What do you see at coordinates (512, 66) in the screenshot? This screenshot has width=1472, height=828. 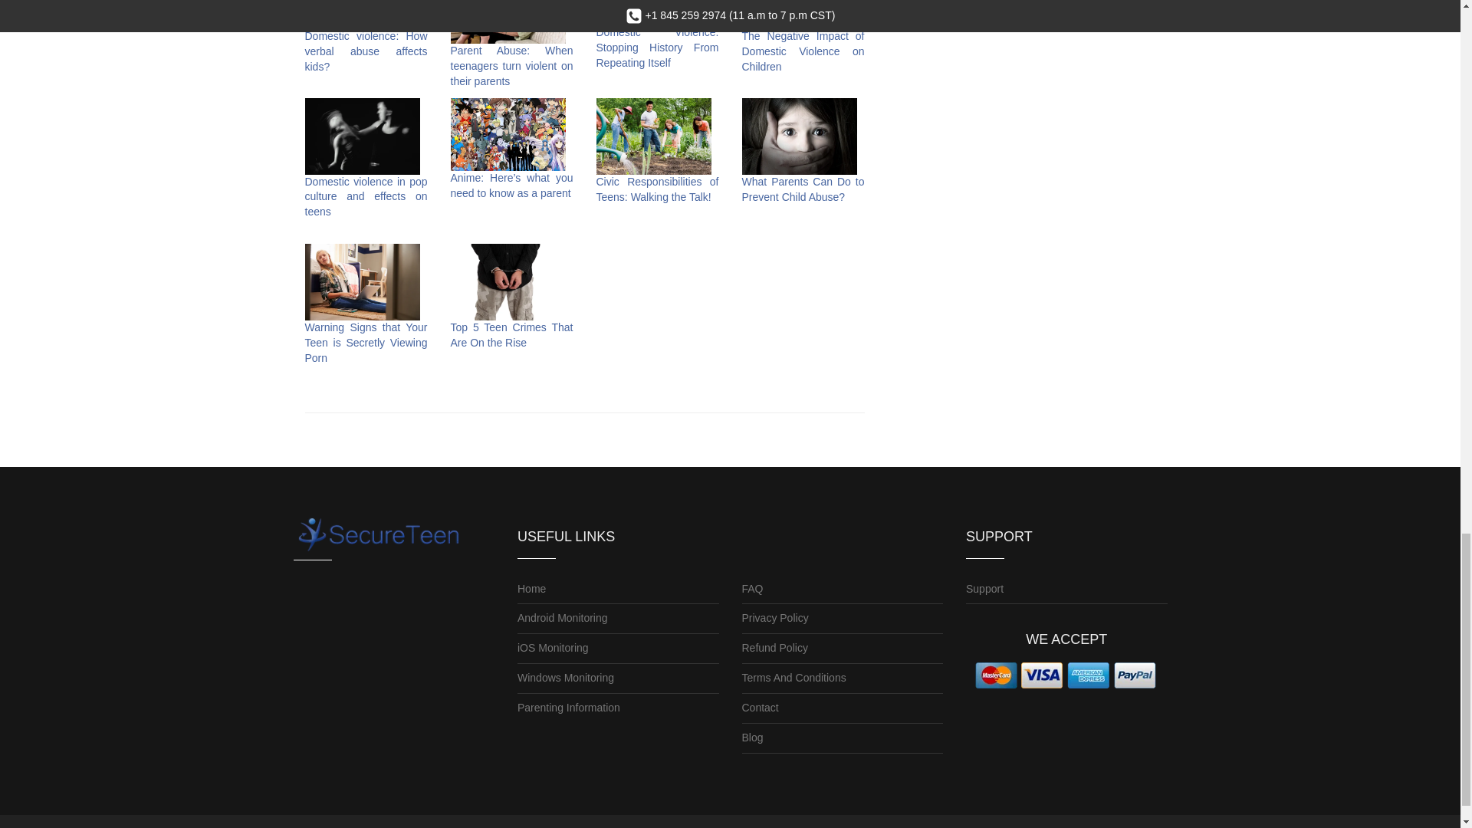 I see `Parent Abuse: When teenagers turn violent on their parents` at bounding box center [512, 66].